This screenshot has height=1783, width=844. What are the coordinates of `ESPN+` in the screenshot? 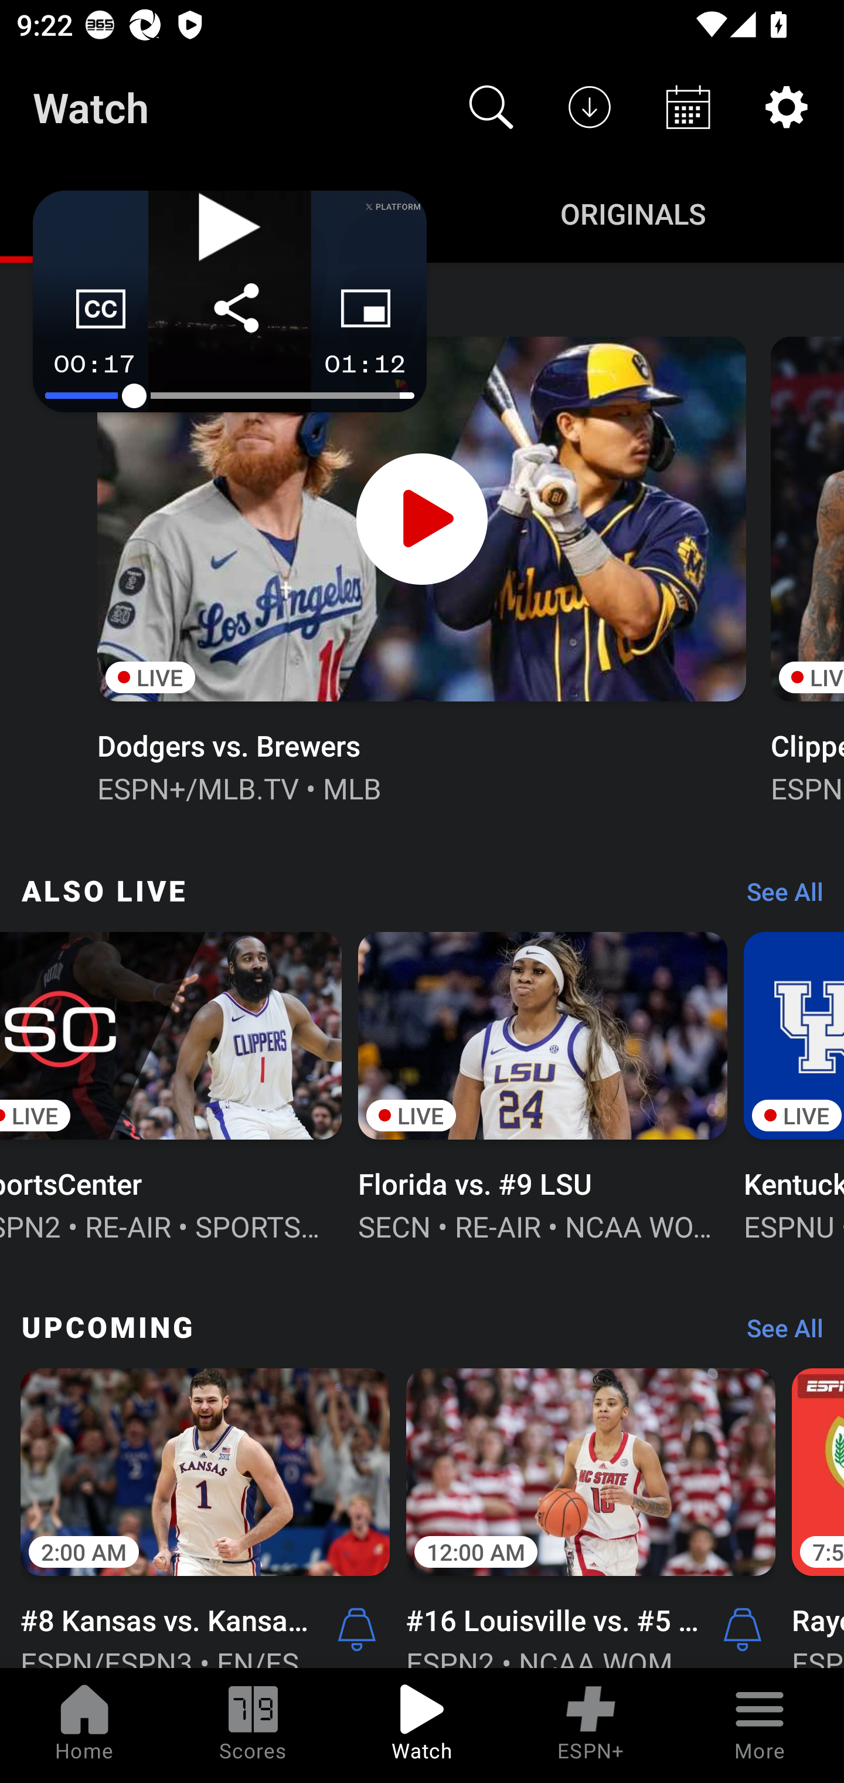 It's located at (591, 1726).